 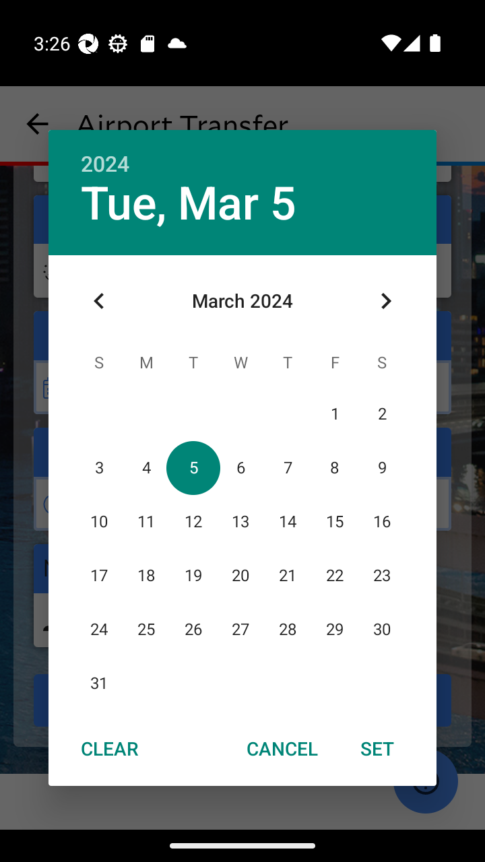 What do you see at coordinates (99, 467) in the screenshot?
I see `3 03 March 2024` at bounding box center [99, 467].